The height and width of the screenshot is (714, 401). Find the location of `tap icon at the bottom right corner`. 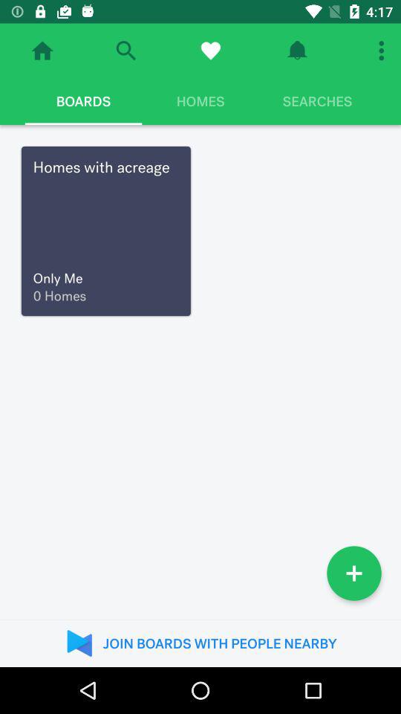

tap icon at the bottom right corner is located at coordinates (354, 573).